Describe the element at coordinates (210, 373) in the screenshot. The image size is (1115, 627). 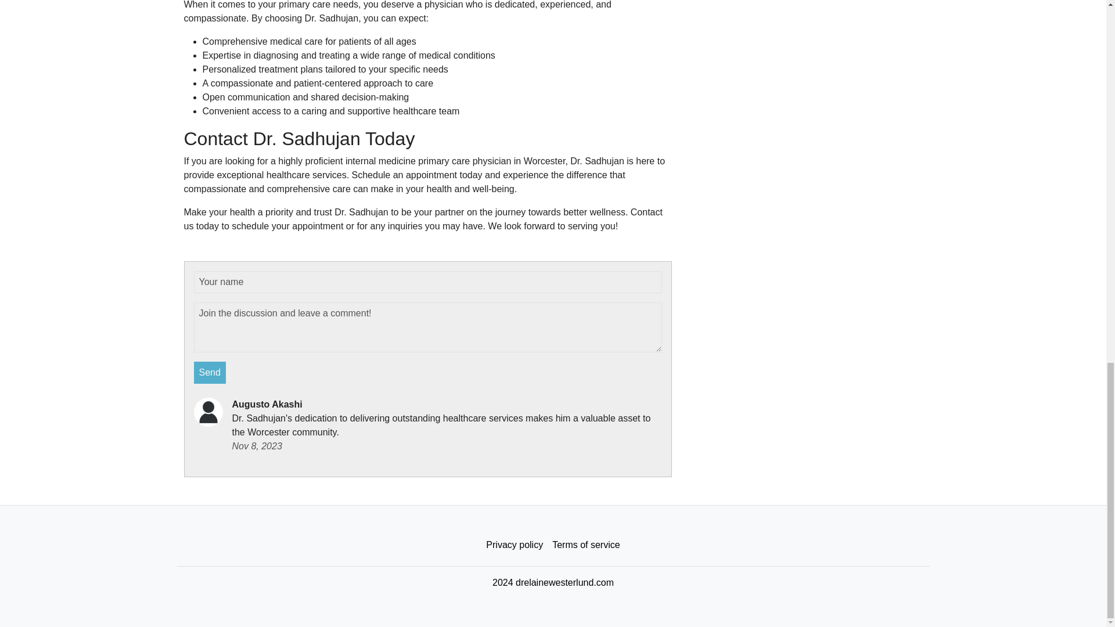
I see `Send` at that location.